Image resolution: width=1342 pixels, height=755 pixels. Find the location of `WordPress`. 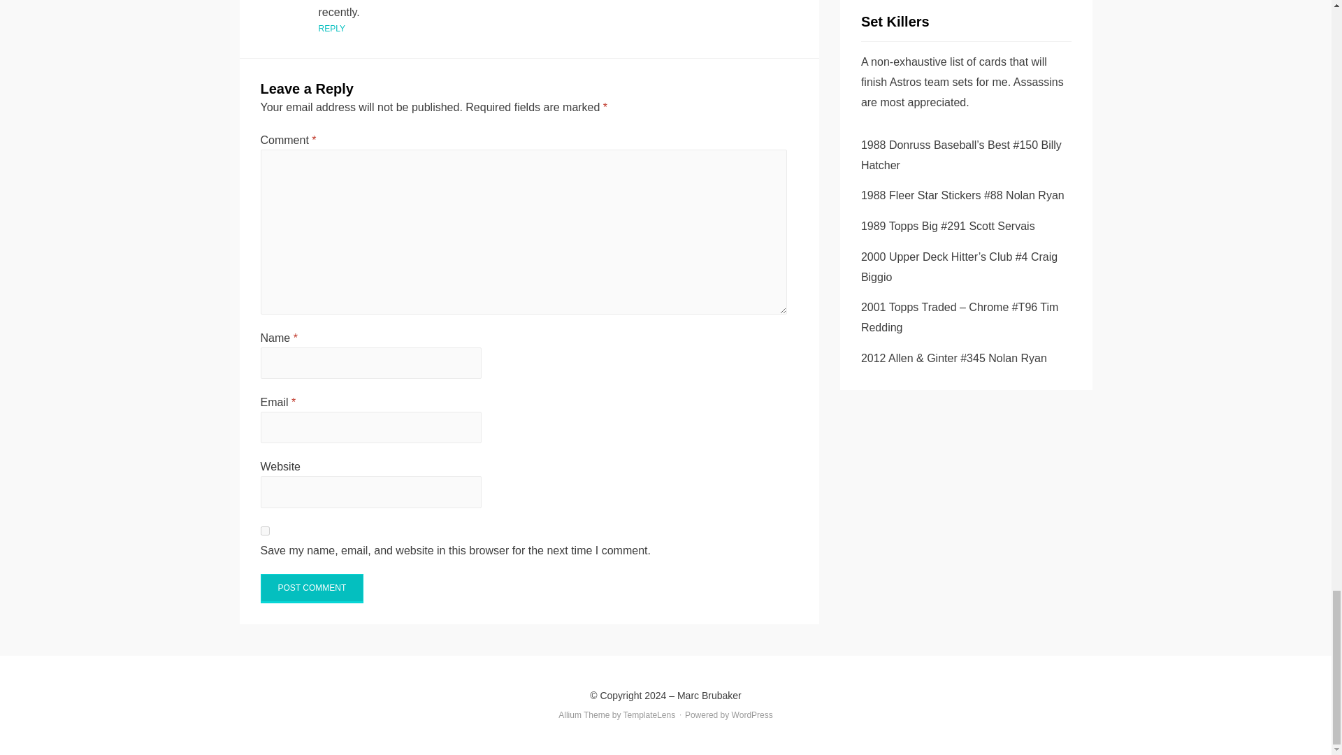

WordPress is located at coordinates (752, 715).